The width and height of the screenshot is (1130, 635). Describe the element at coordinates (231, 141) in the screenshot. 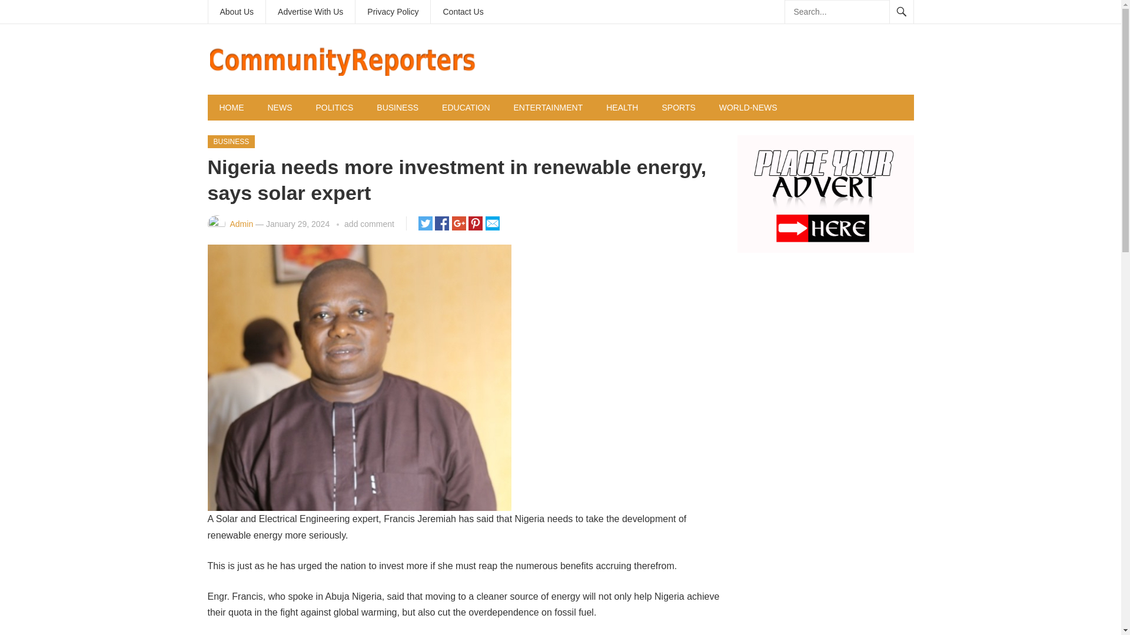

I see `View all posts in Business` at that location.